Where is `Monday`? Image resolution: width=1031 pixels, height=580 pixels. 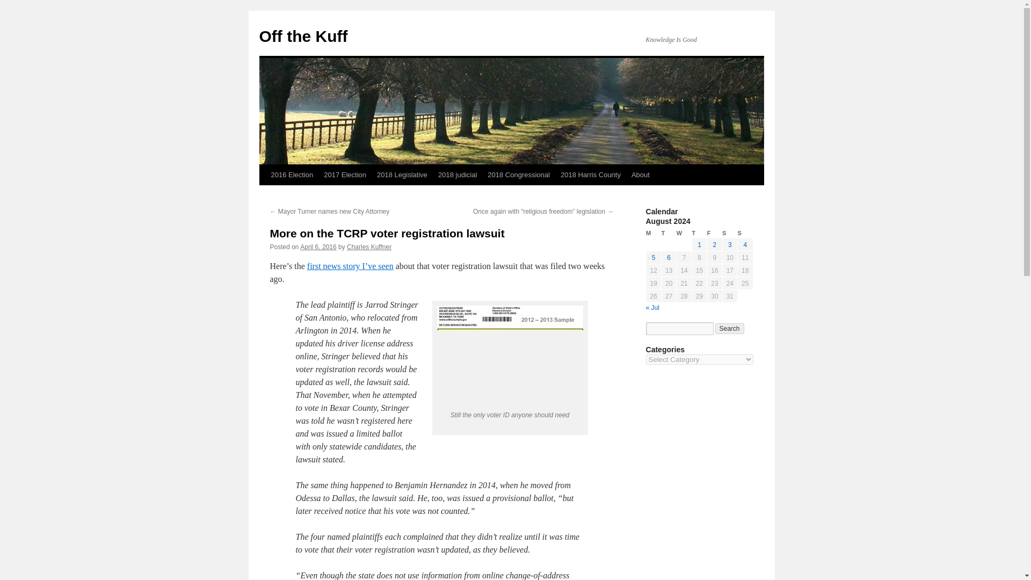
Monday is located at coordinates (653, 233).